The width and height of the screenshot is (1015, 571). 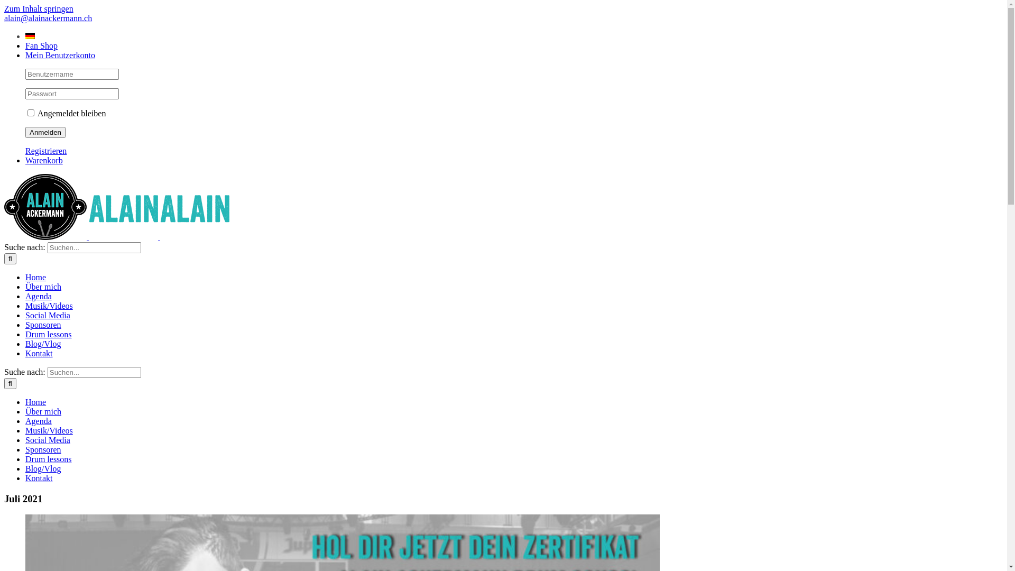 What do you see at coordinates (41, 45) in the screenshot?
I see `Fan Shop` at bounding box center [41, 45].